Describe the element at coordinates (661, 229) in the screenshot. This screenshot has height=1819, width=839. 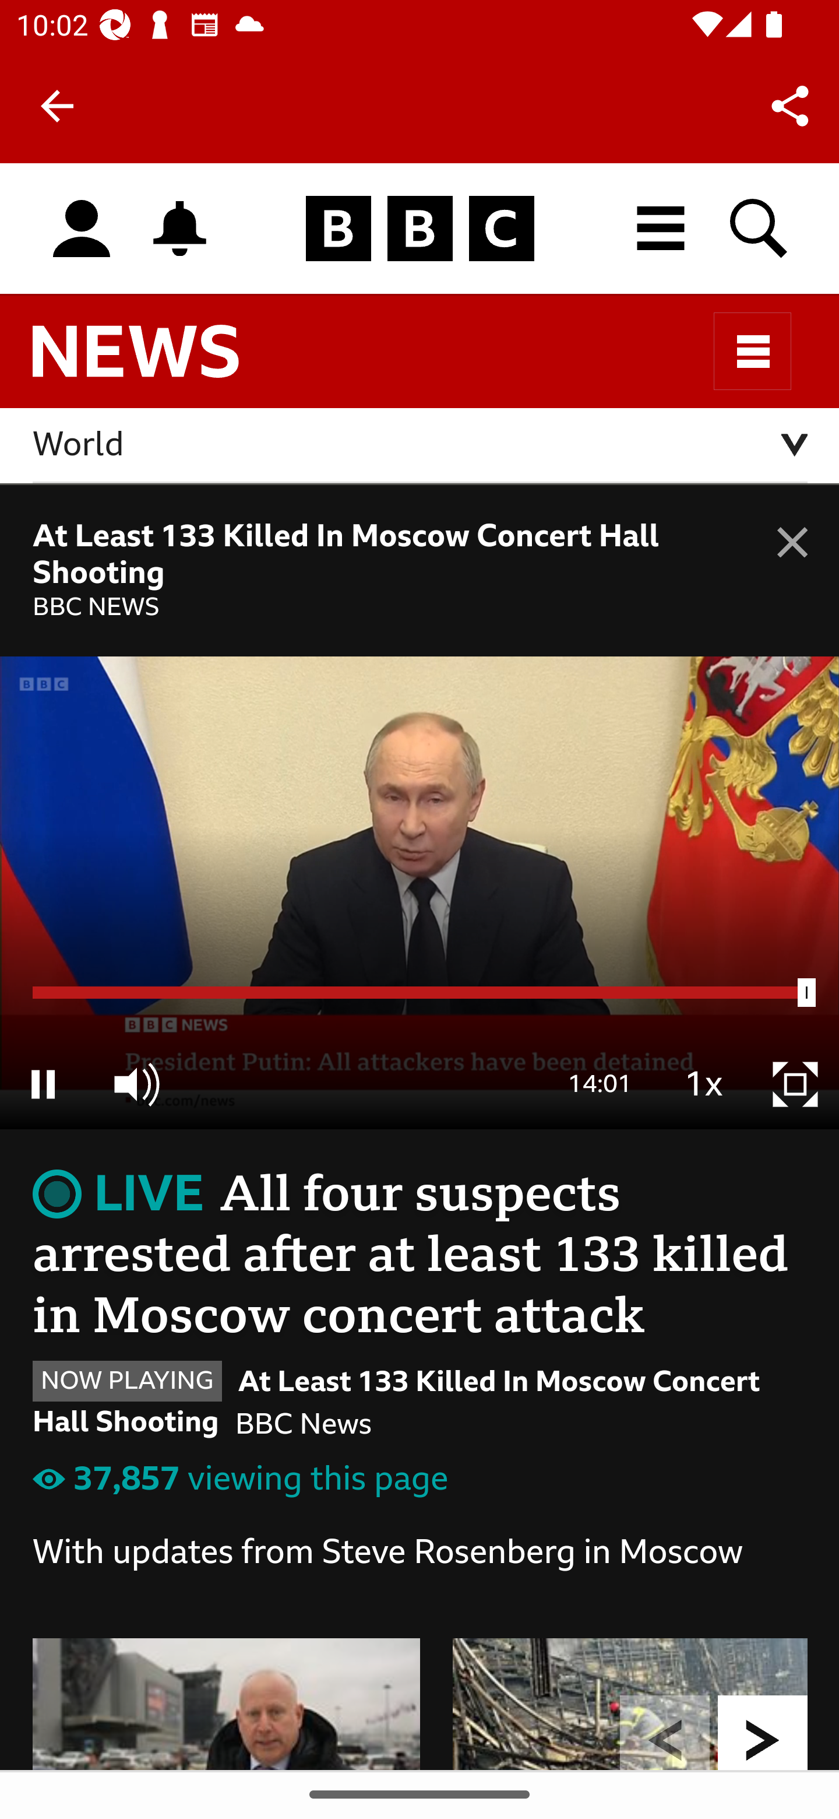
I see `All BBC destinations menu` at that location.